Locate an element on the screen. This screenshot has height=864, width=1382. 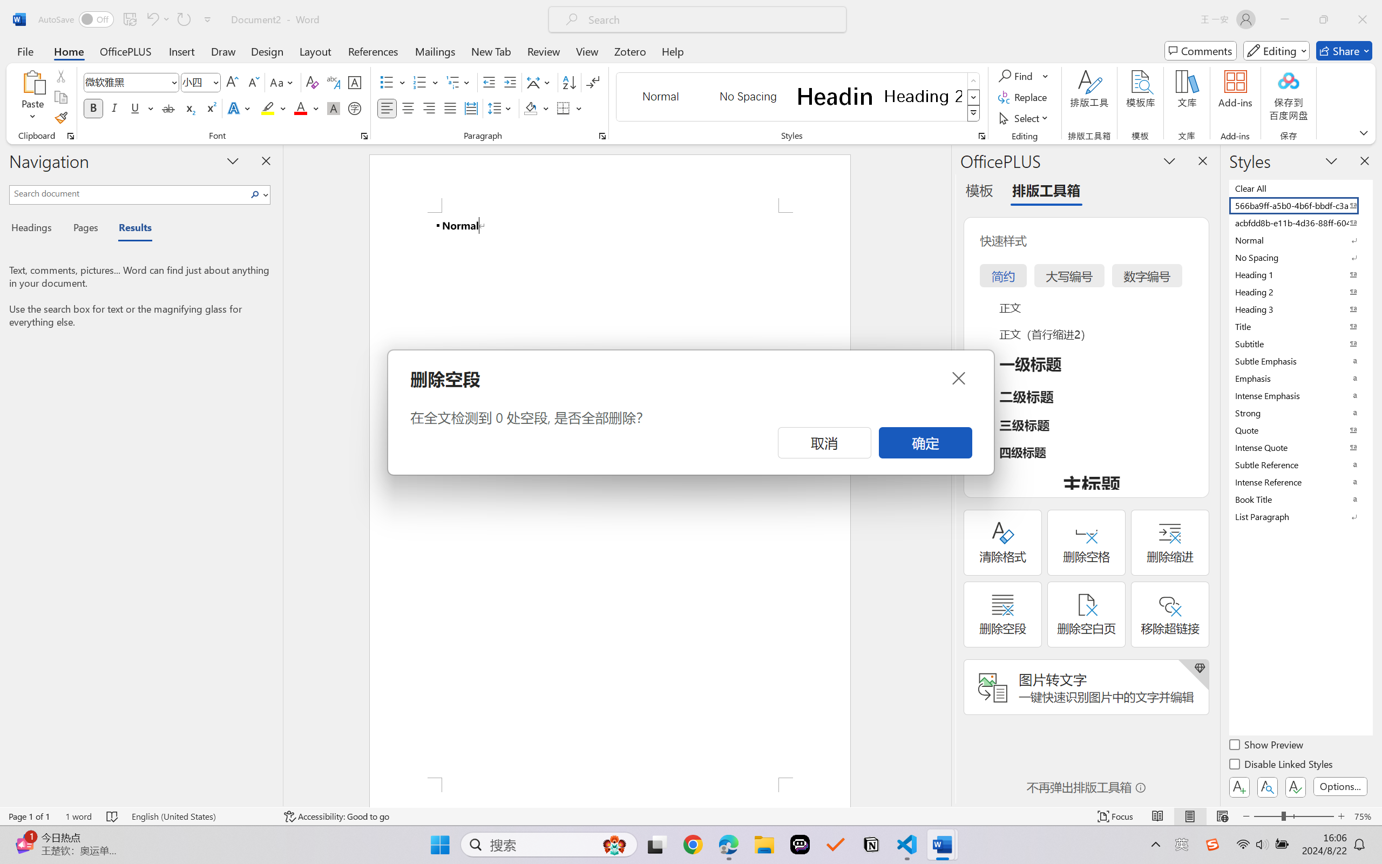
Layout is located at coordinates (315, 51).